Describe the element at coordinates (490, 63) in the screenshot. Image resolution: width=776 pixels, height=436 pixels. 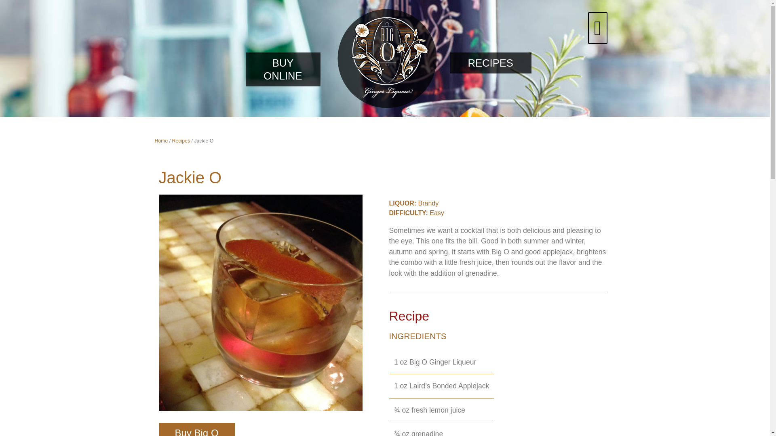
I see `RECIPES` at that location.